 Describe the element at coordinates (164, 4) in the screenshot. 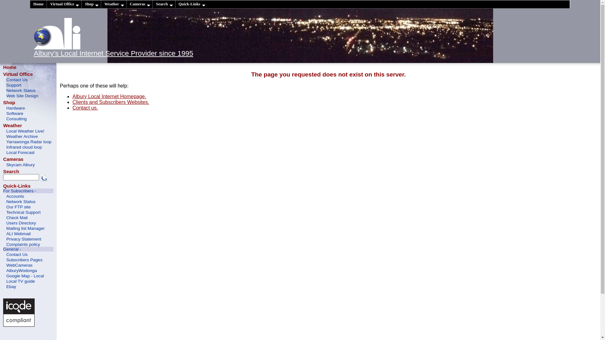

I see `Search` at that location.